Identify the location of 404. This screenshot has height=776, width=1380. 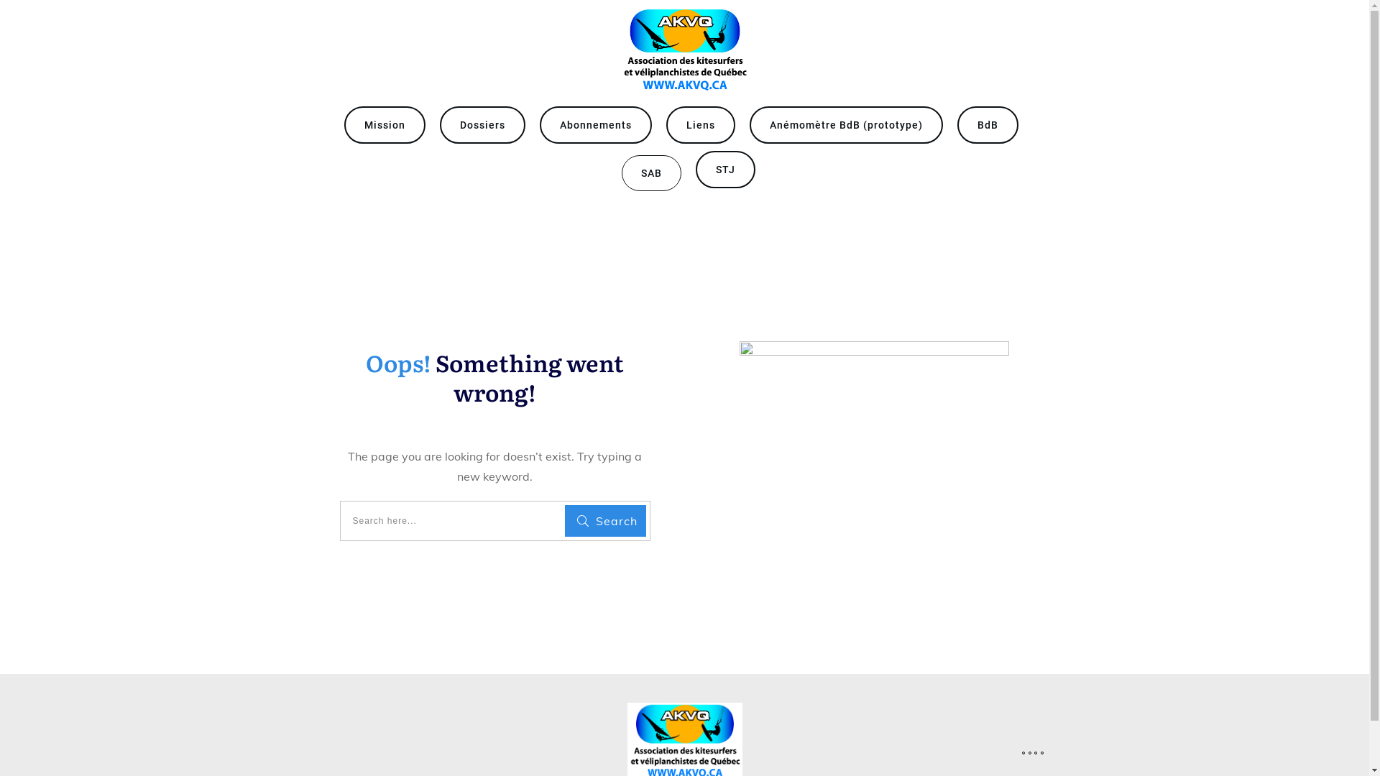
(874, 444).